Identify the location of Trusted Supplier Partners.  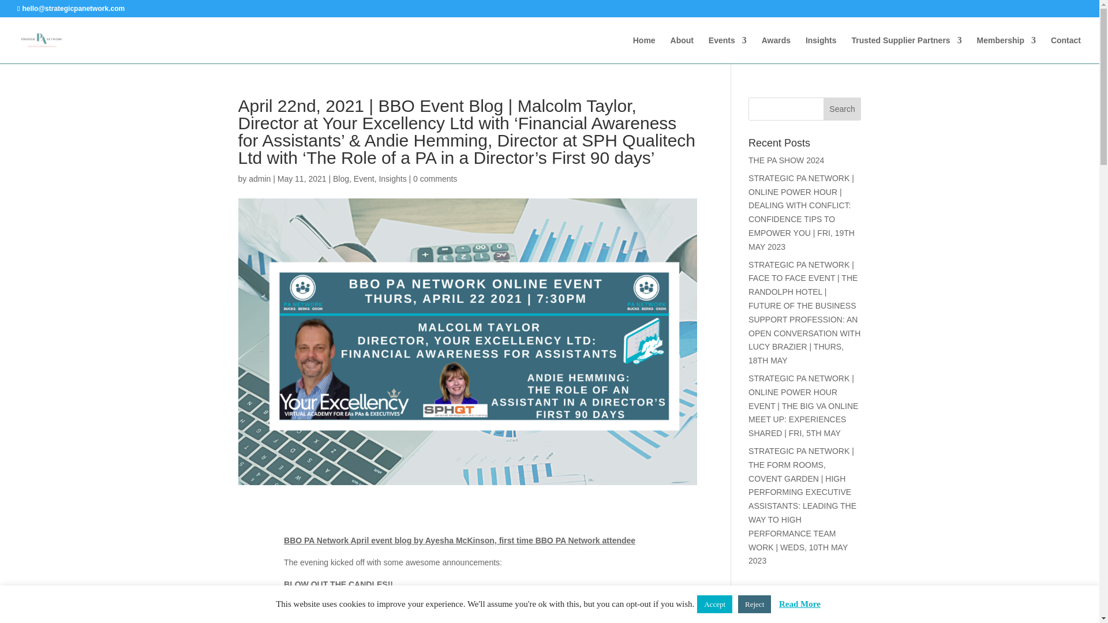
(906, 50).